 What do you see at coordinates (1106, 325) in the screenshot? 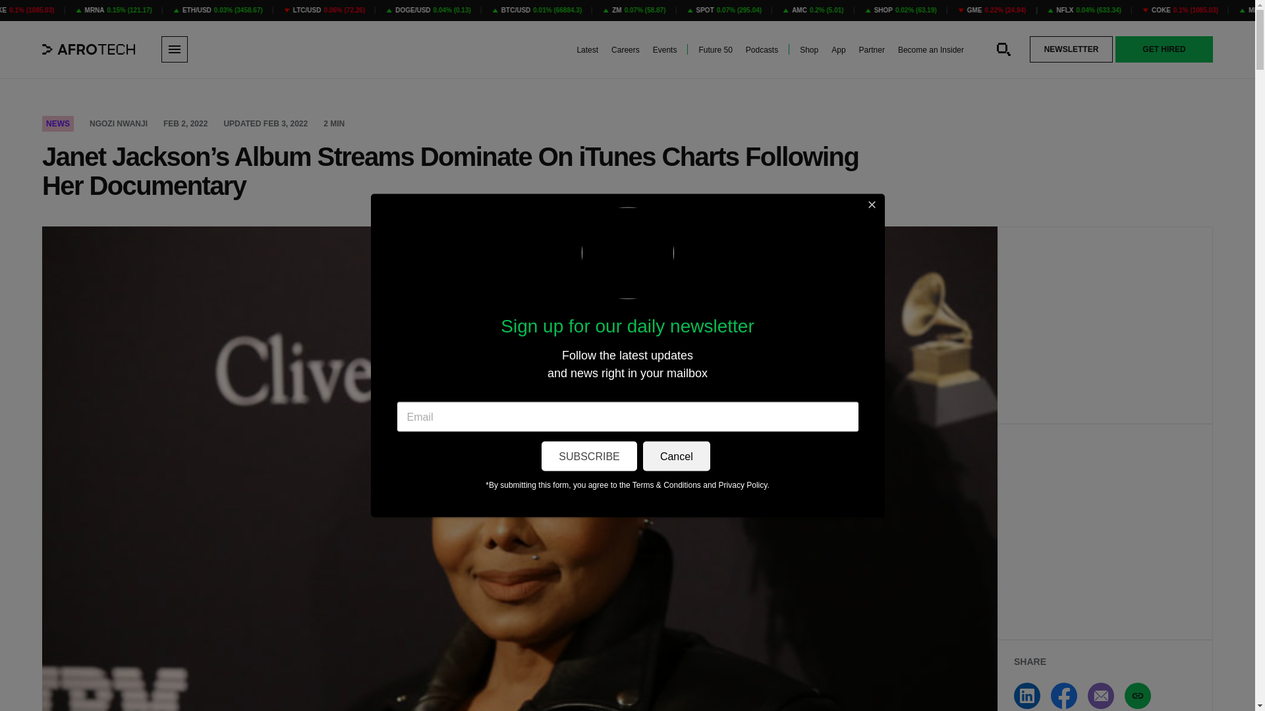
I see `3rd party ad content` at bounding box center [1106, 325].